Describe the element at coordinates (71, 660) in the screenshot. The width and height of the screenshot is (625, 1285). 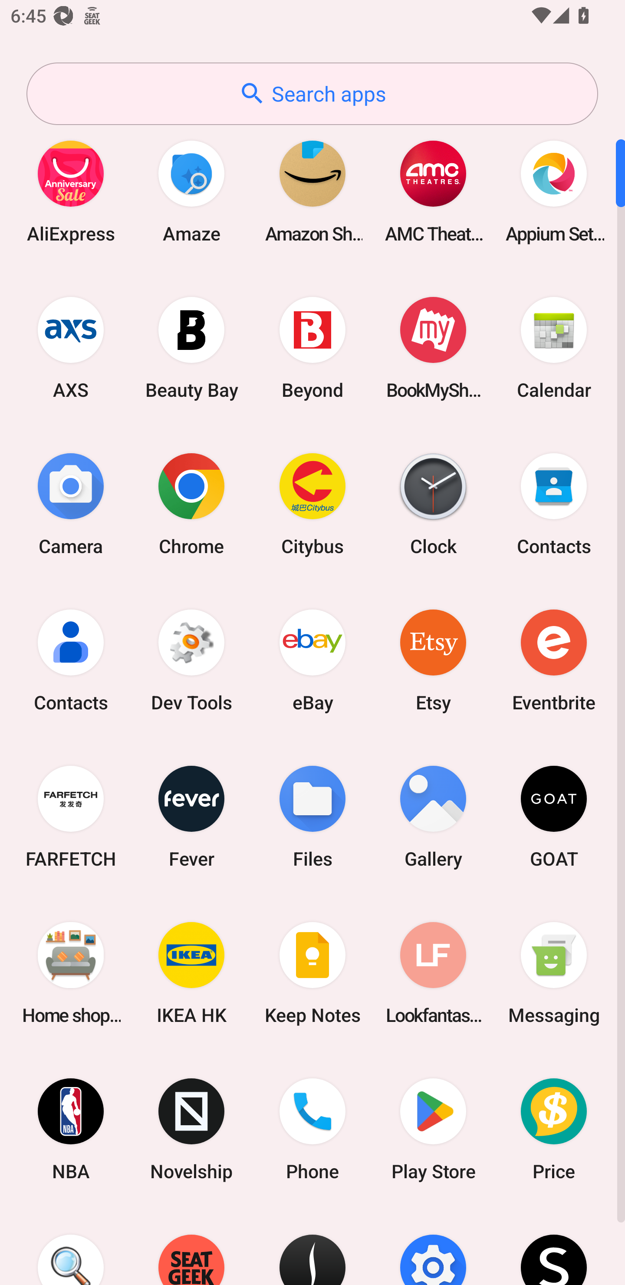
I see `Contacts` at that location.